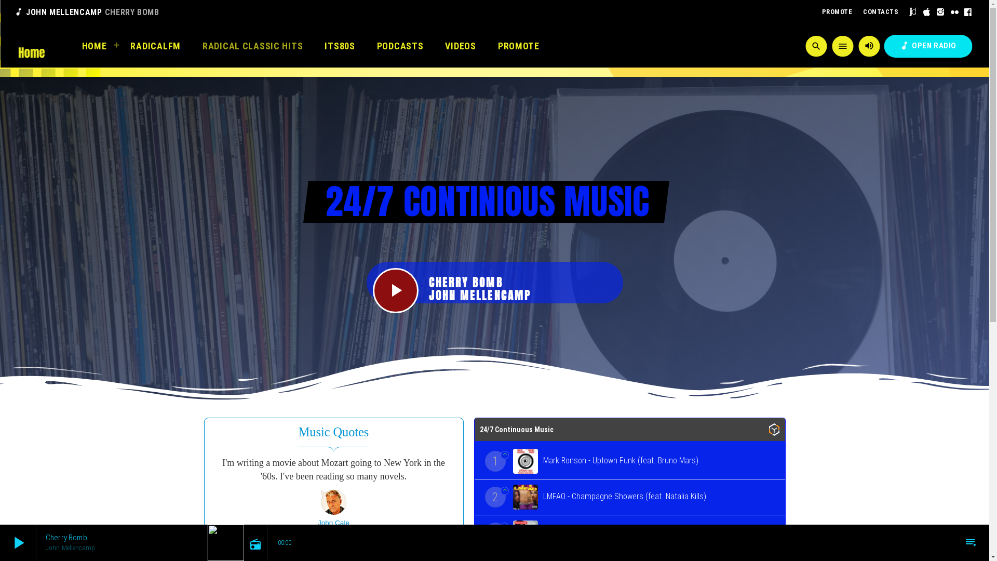 Image resolution: width=997 pixels, height=561 pixels. I want to click on Listen on Online Radio Box!, so click(774, 431).